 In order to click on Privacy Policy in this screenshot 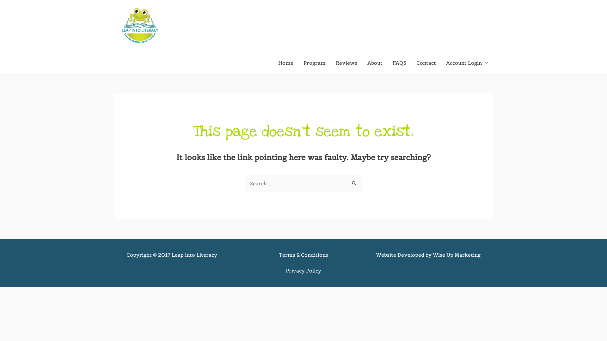, I will do `click(303, 271)`.